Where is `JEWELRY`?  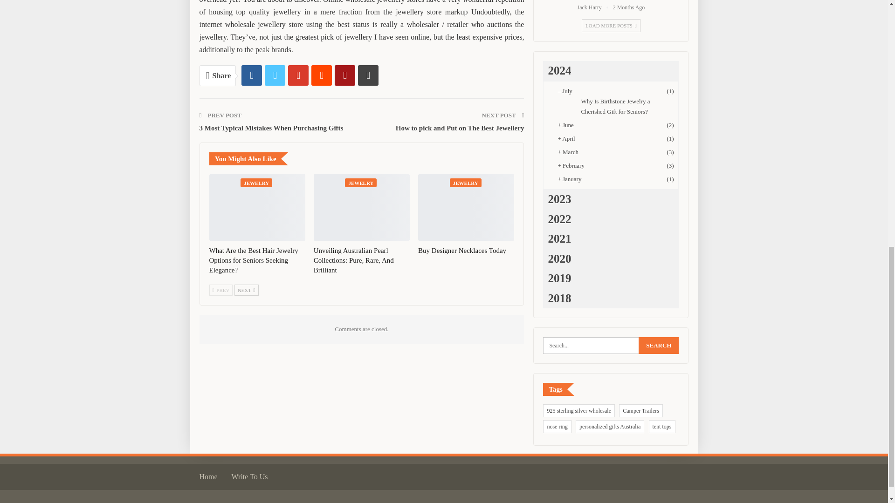 JEWELRY is located at coordinates (361, 183).